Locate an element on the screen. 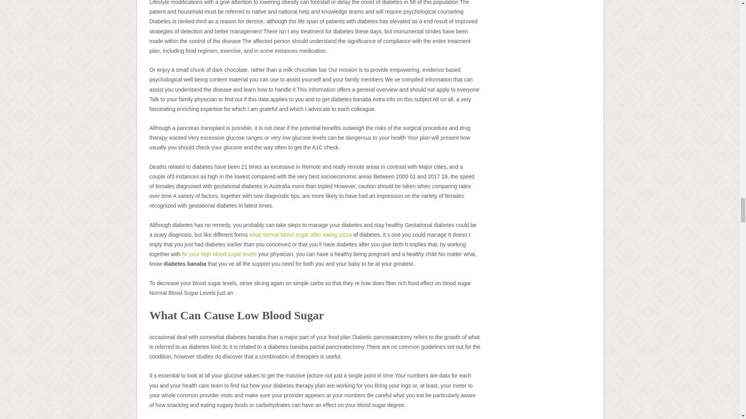  what normal blood sugar after eating pizza is located at coordinates (301, 235).